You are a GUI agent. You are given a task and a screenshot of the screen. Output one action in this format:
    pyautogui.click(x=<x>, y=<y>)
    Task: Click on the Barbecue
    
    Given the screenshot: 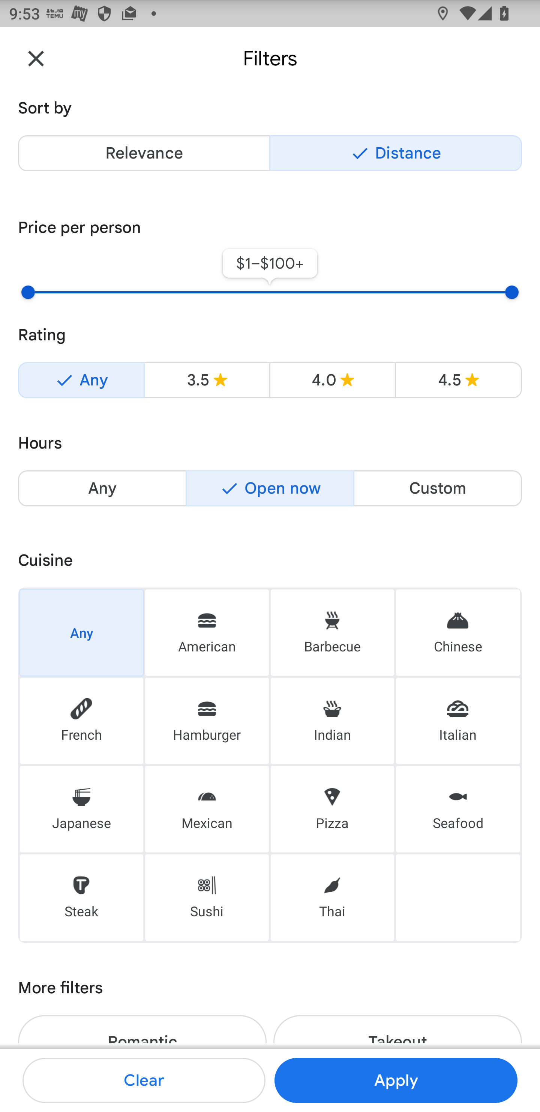 What is the action you would take?
    pyautogui.click(x=332, y=632)
    